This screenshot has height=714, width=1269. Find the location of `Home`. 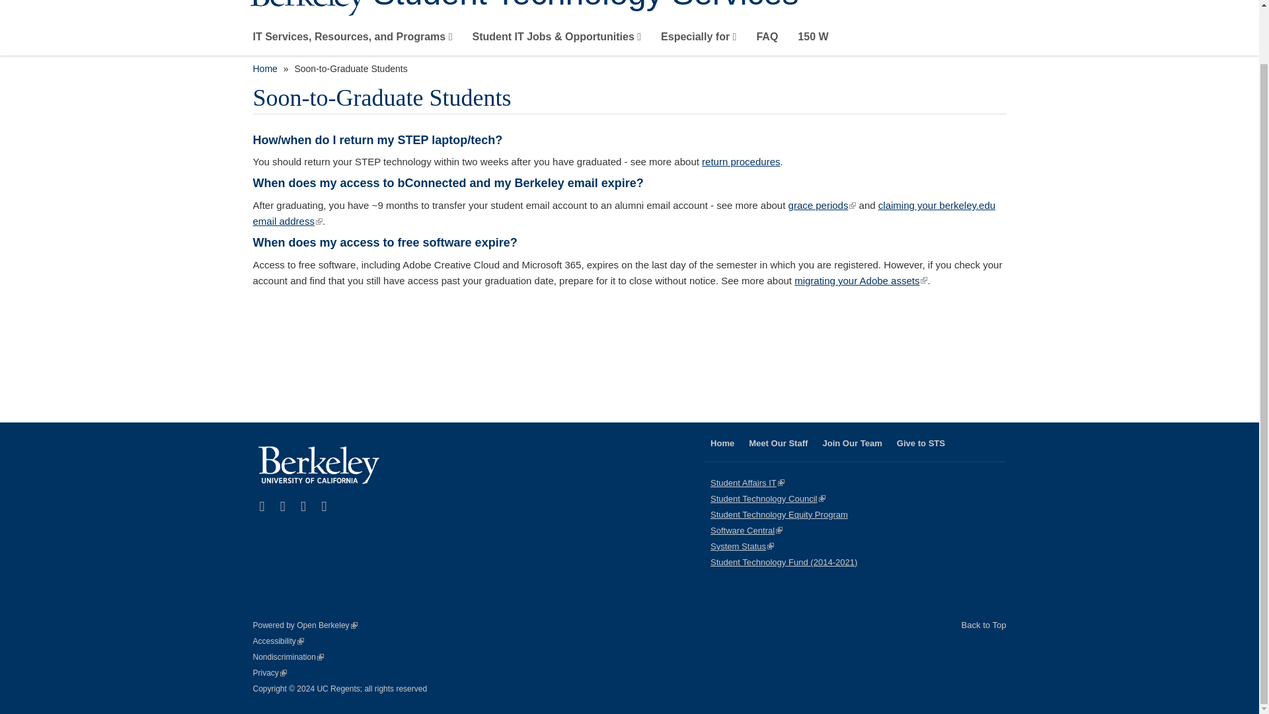

Home is located at coordinates (264, 69).